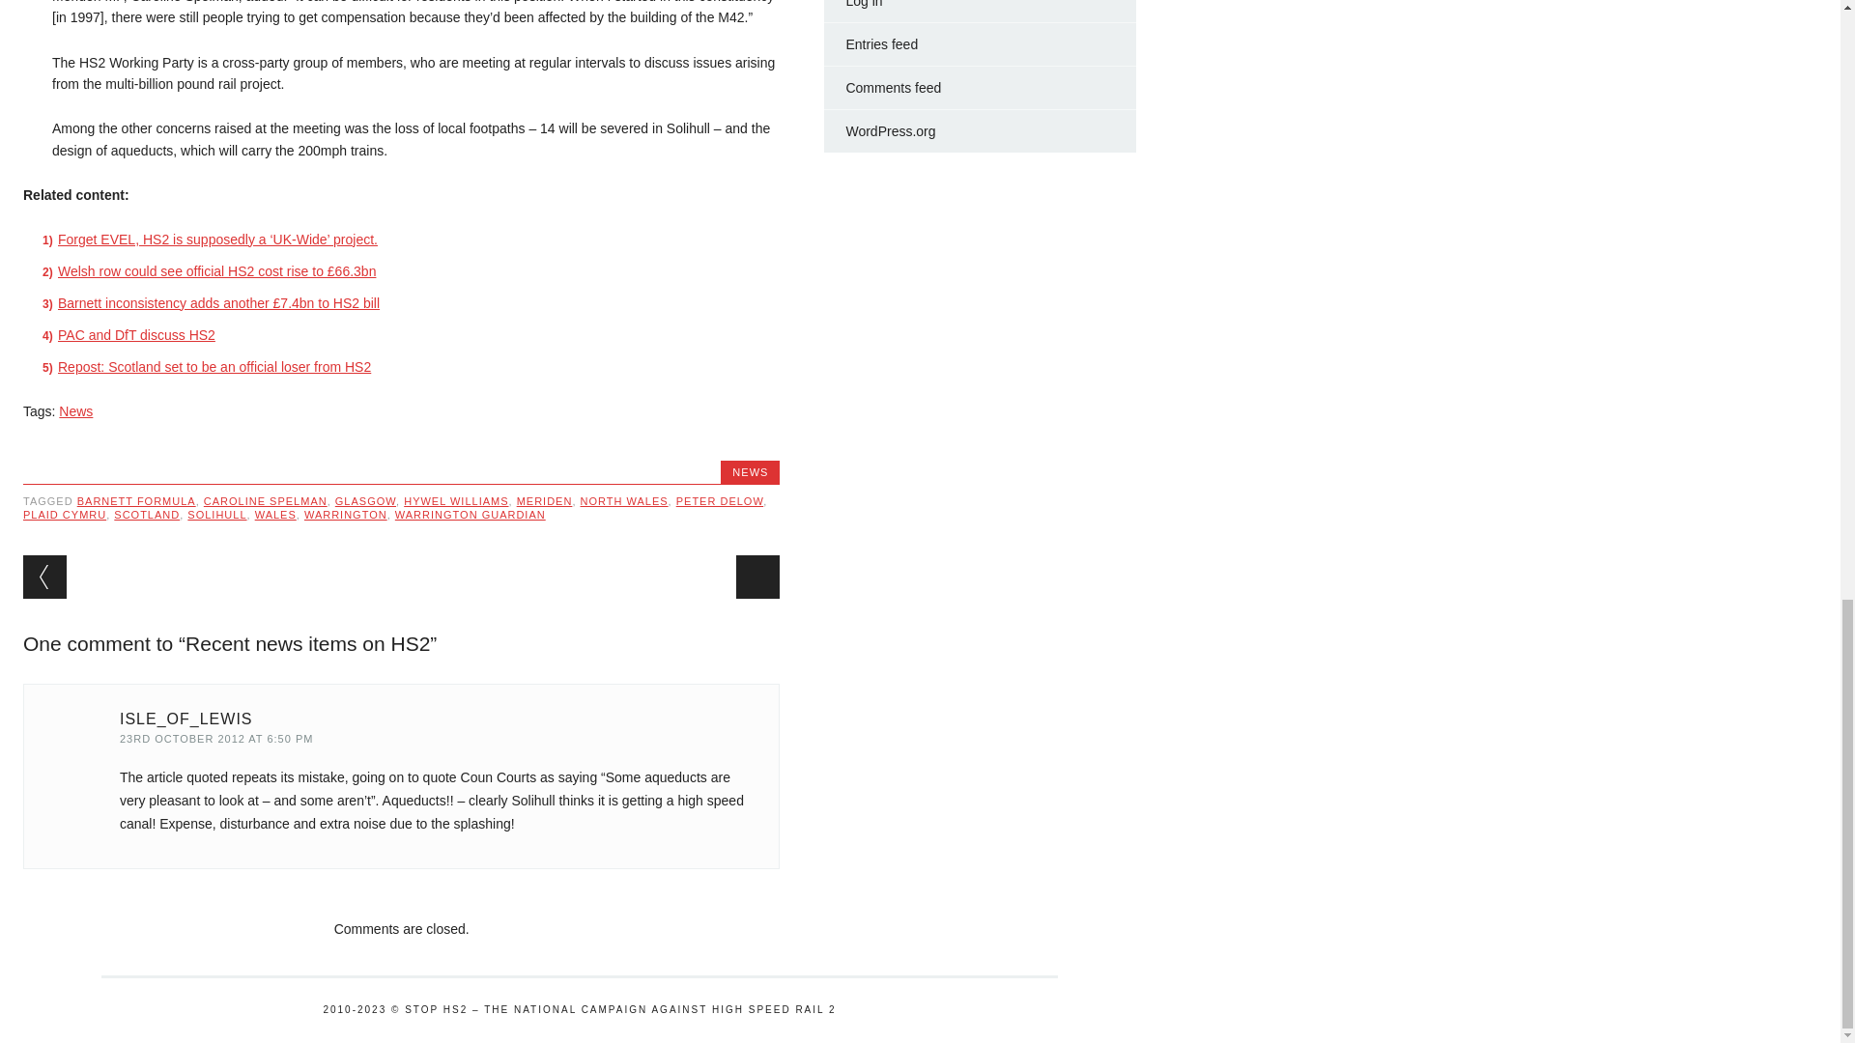 Image resolution: width=1855 pixels, height=1043 pixels. Describe the element at coordinates (135, 335) in the screenshot. I see `PAC and DfT discuss HS2` at that location.